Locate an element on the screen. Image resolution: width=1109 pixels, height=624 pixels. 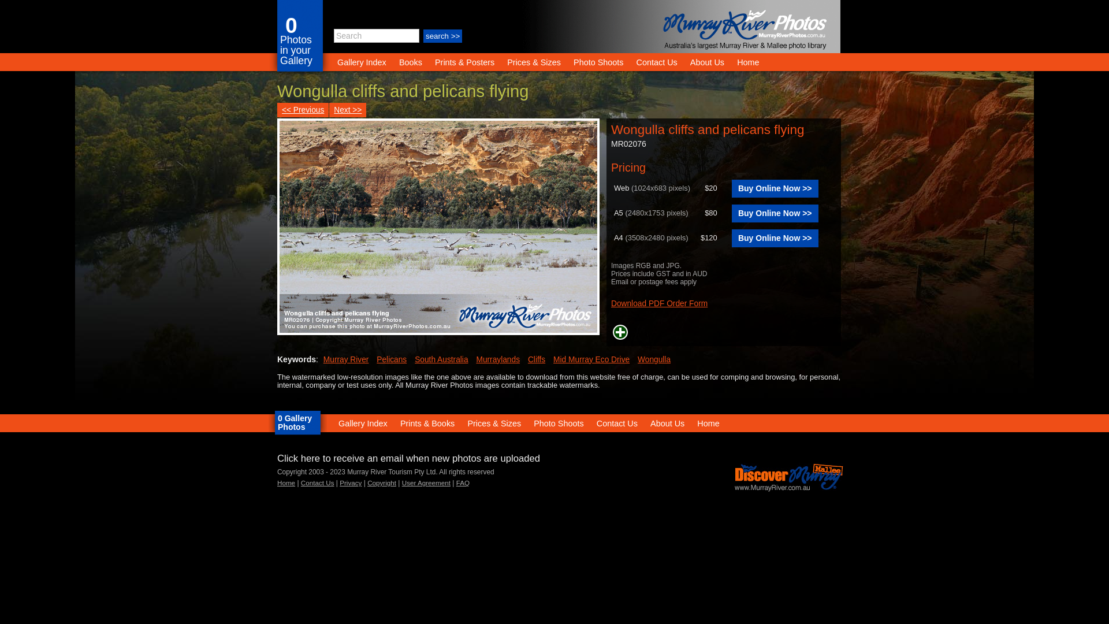
Contact Us is located at coordinates (318, 483).